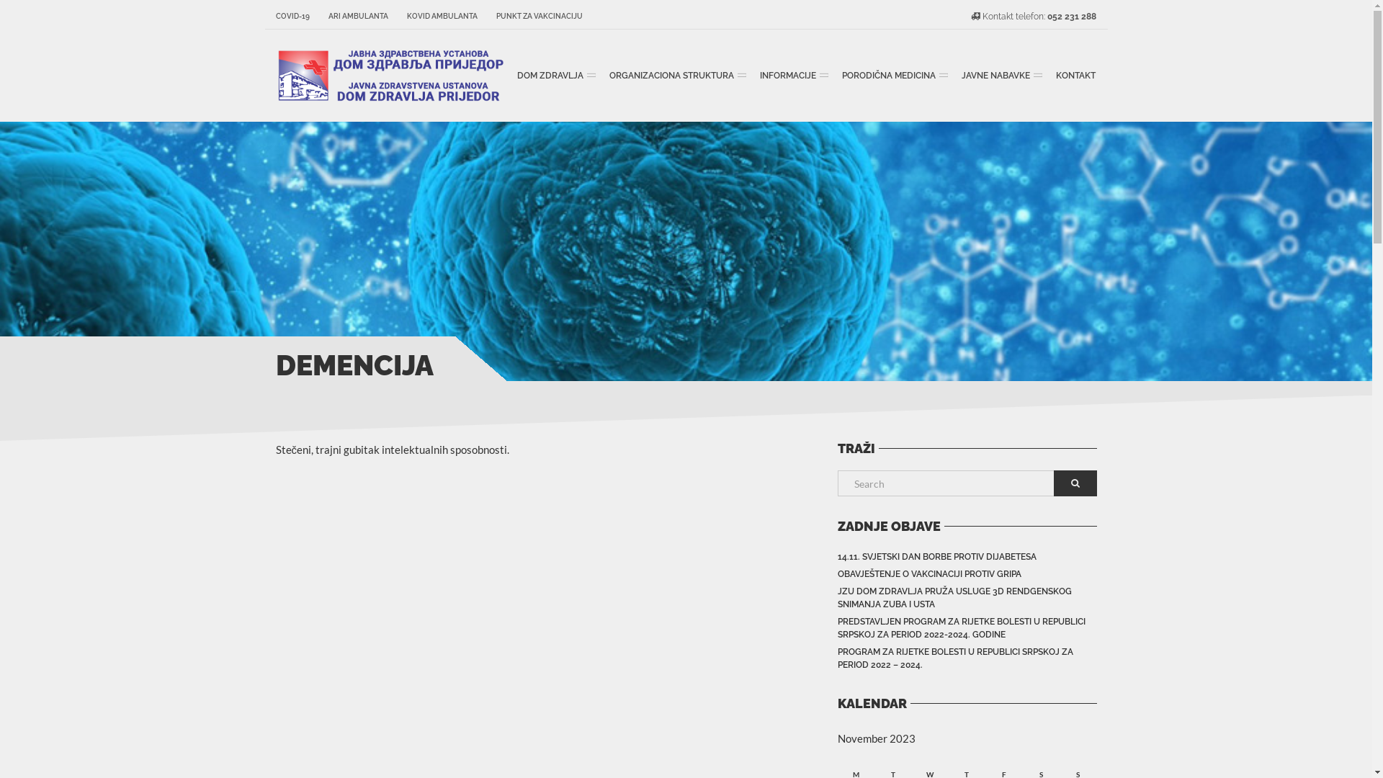 The width and height of the screenshot is (1383, 778). I want to click on JAVNE NABAVKE, so click(1000, 76).